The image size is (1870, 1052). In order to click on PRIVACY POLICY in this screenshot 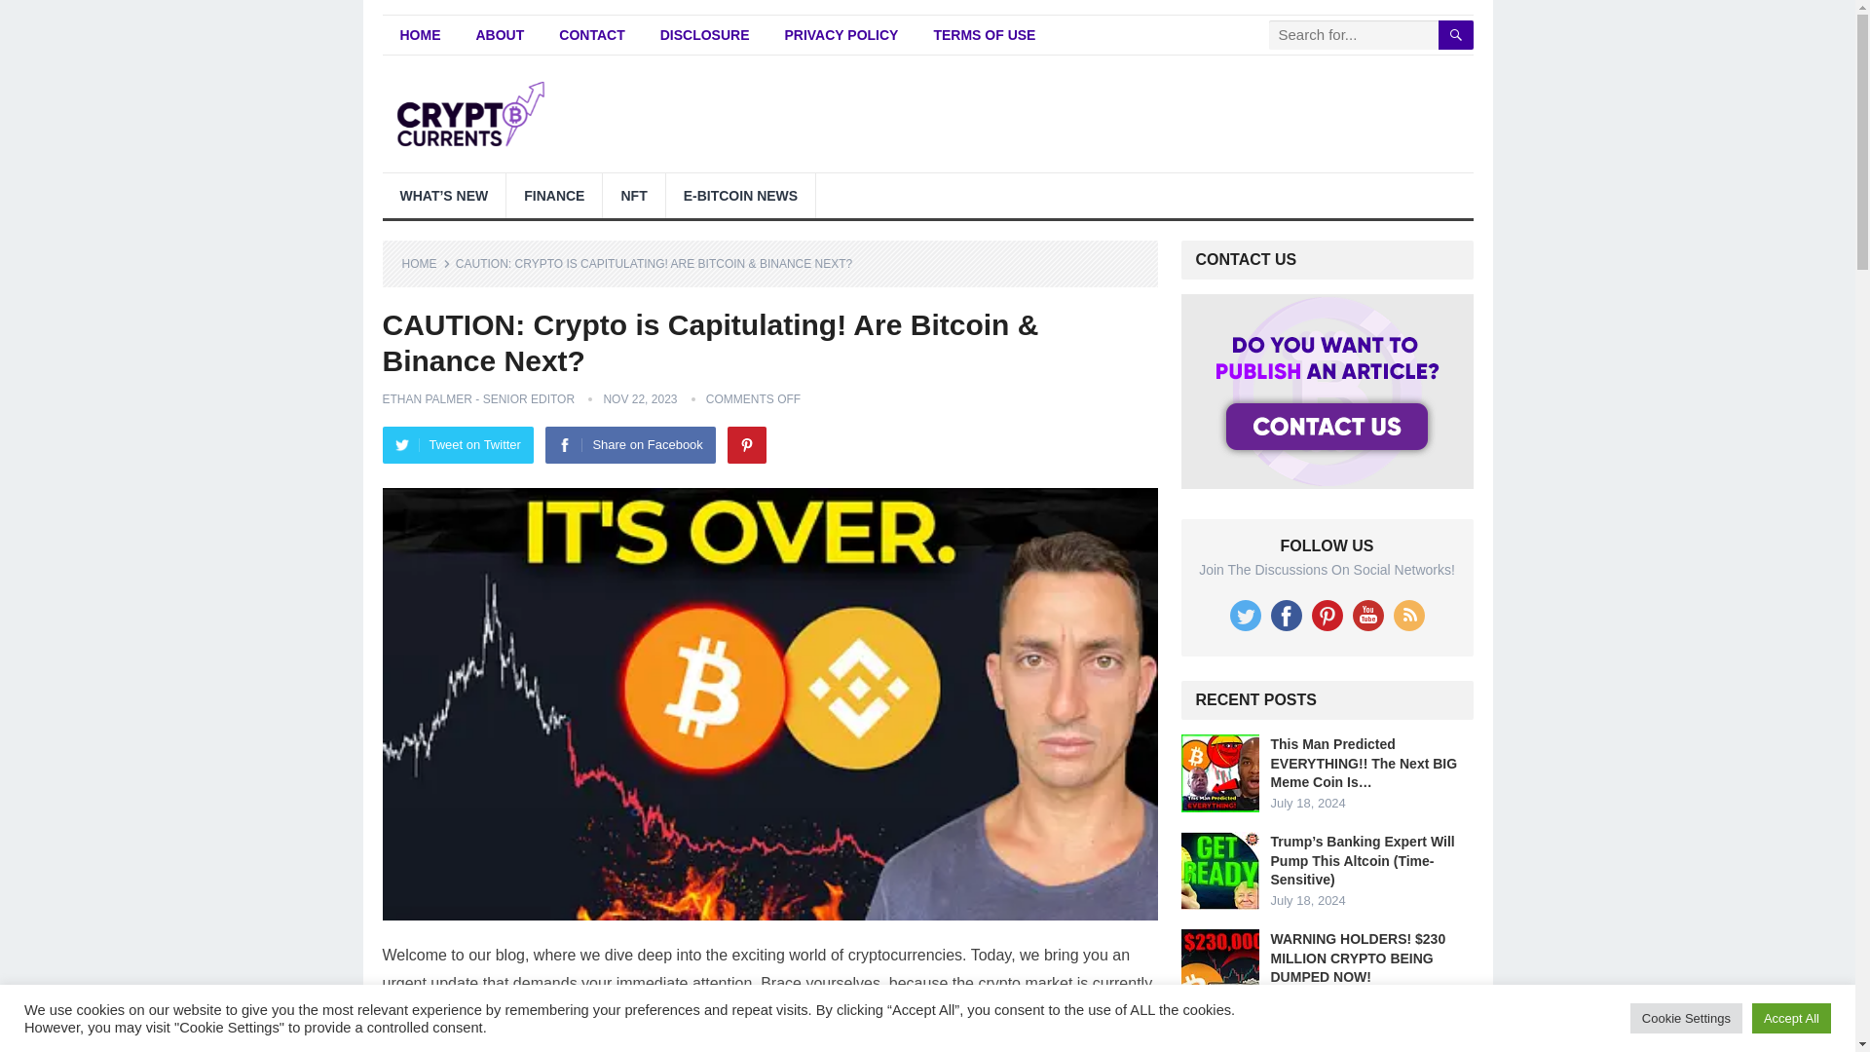, I will do `click(841, 35)`.